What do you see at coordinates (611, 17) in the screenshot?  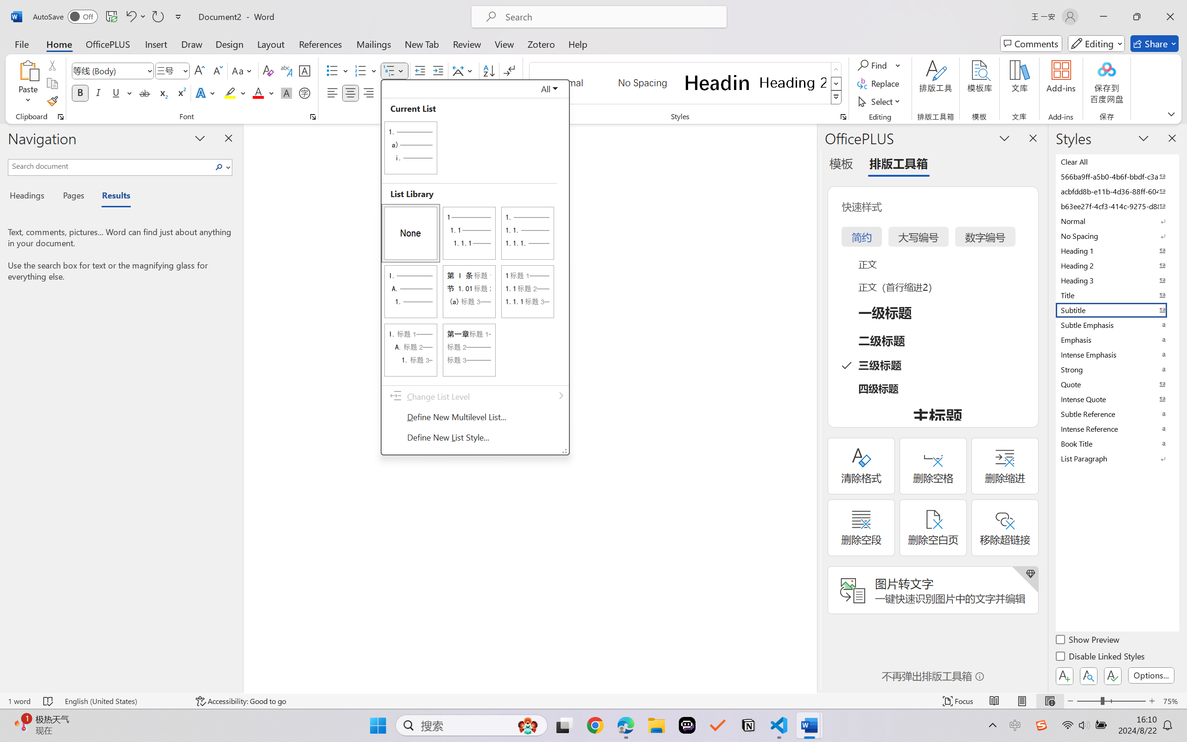 I see `Microsoft search` at bounding box center [611, 17].